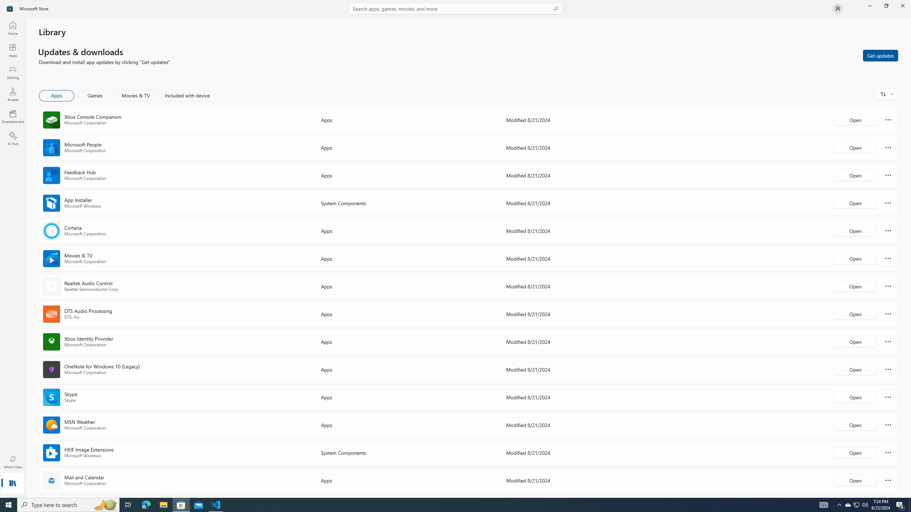 This screenshot has height=512, width=911. Describe the element at coordinates (13, 138) in the screenshot. I see `AI Hub` at that location.